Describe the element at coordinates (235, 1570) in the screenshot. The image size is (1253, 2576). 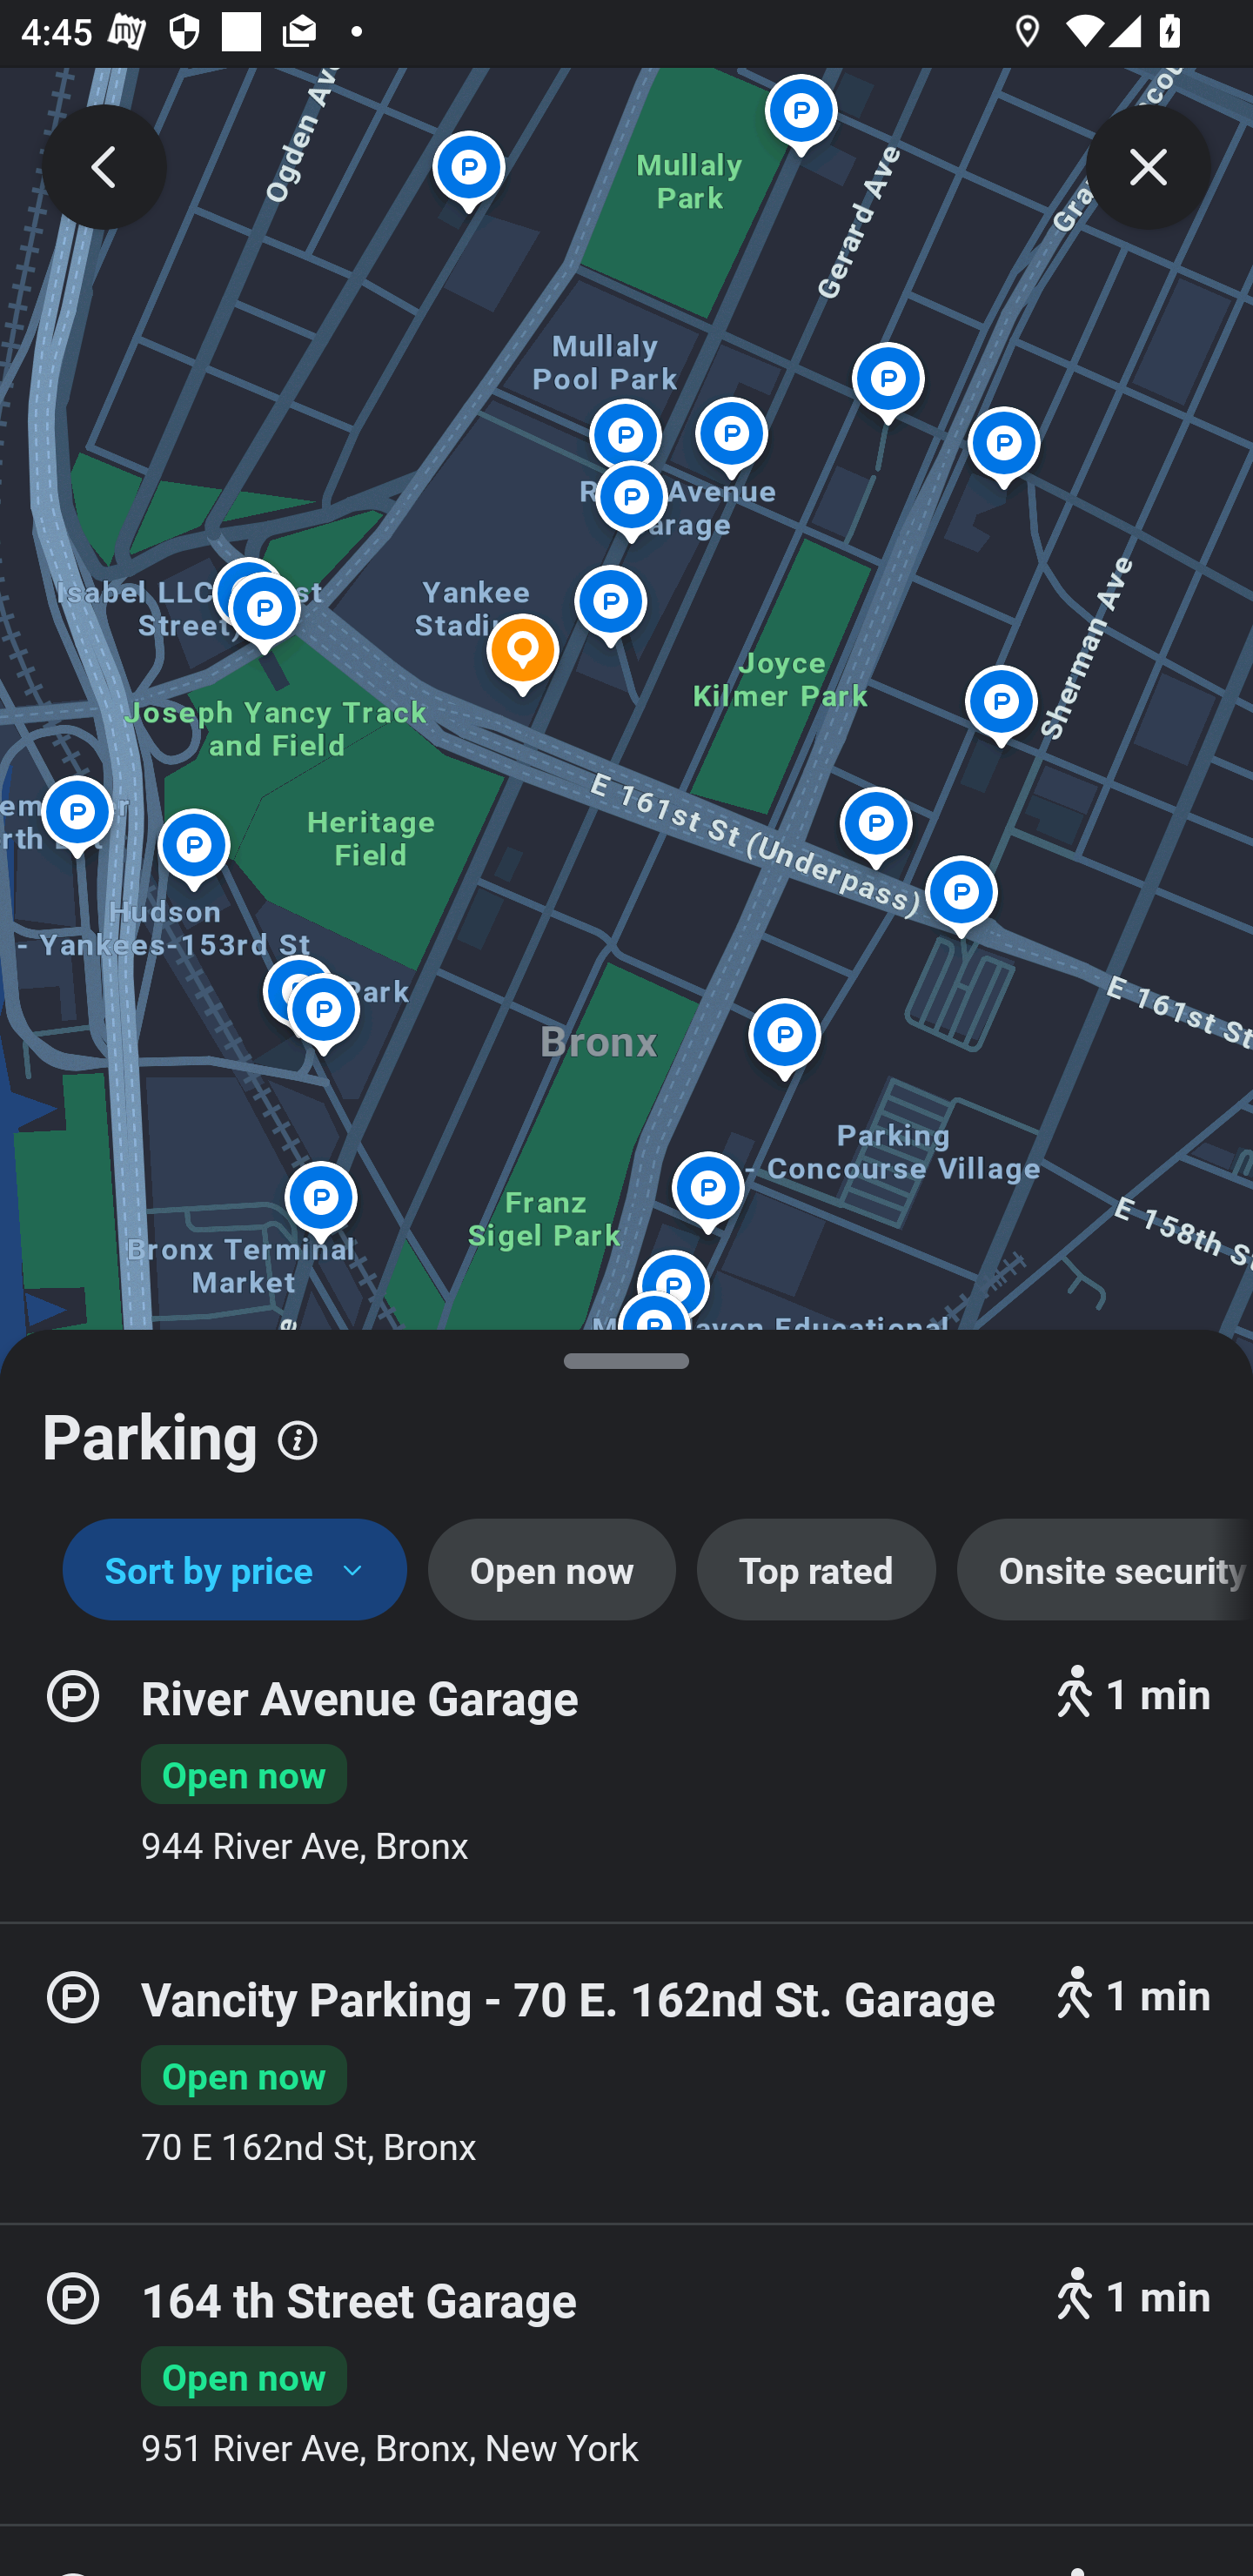
I see `Sort by price` at that location.